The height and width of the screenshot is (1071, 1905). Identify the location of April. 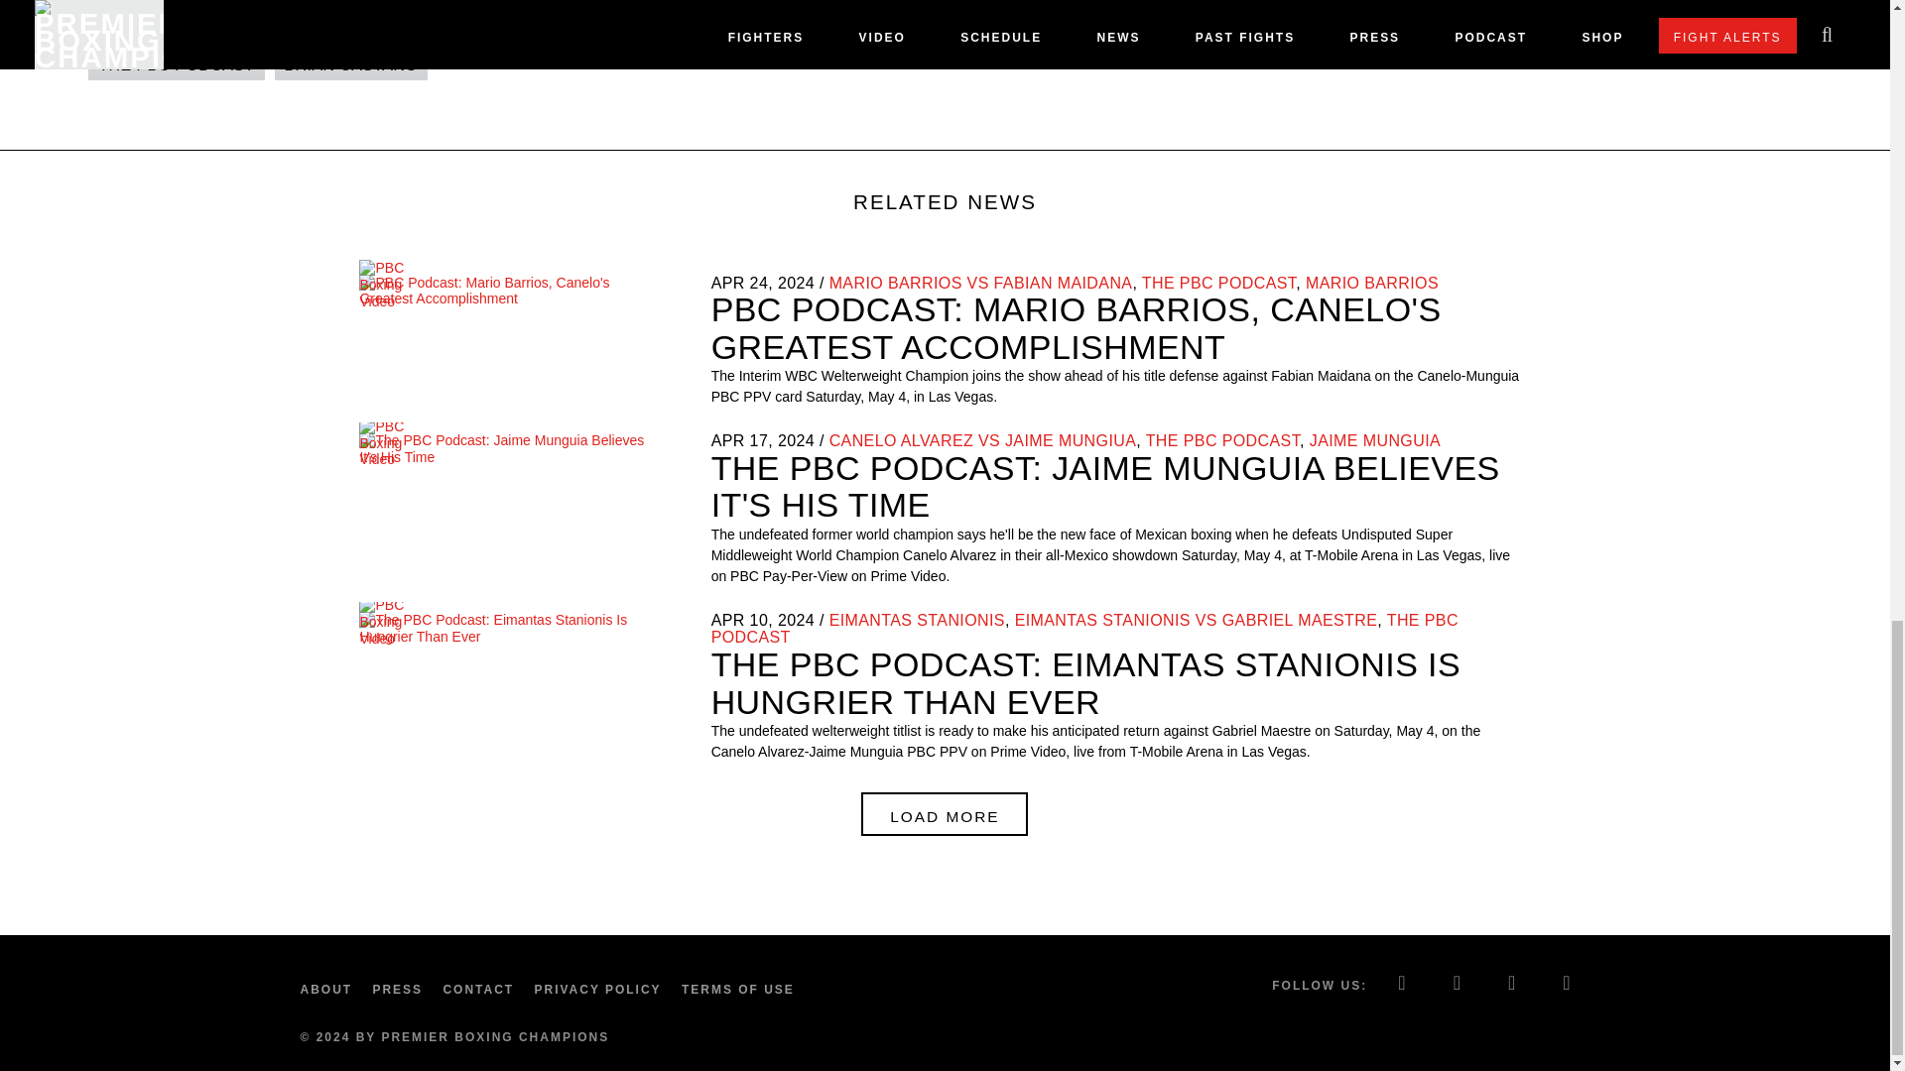
(727, 440).